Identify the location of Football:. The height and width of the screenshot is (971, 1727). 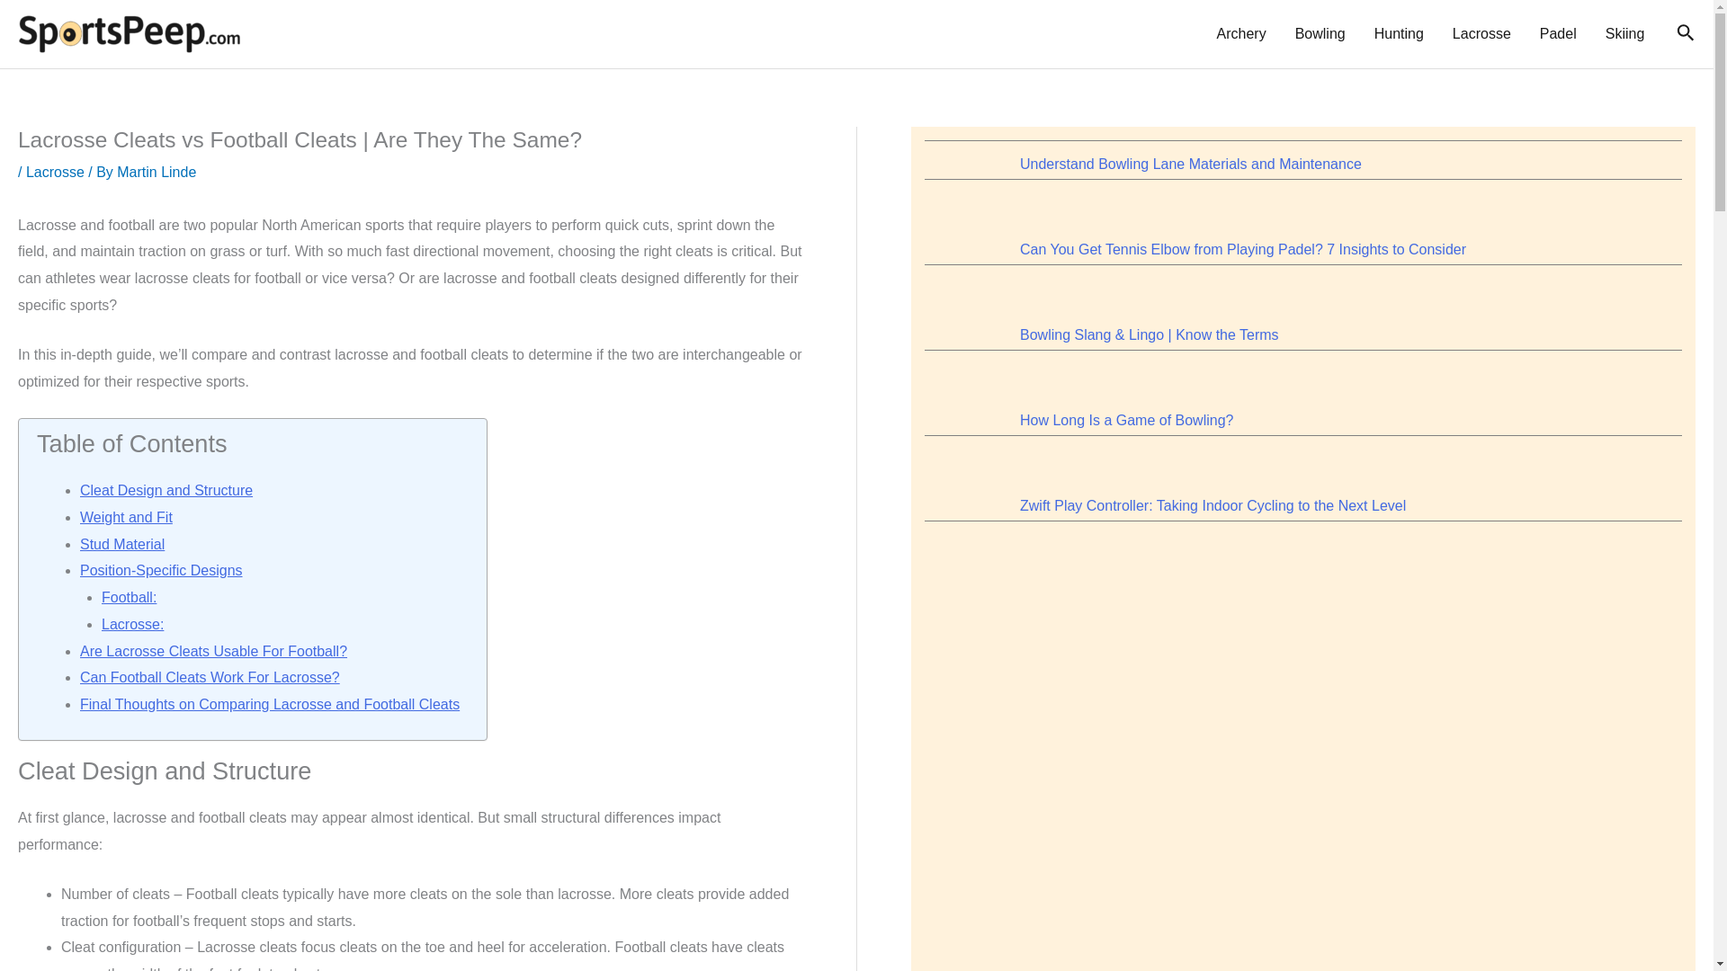
(130, 597).